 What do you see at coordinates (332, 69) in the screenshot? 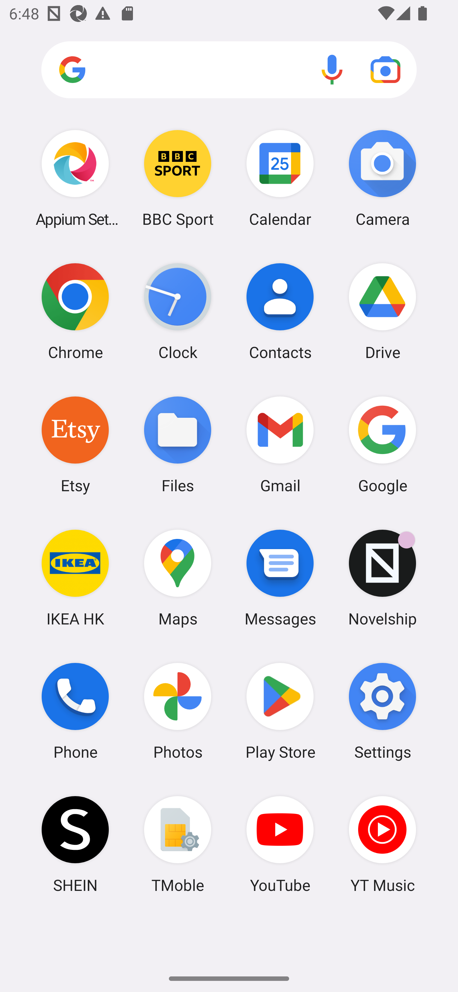
I see `Voice search` at bounding box center [332, 69].